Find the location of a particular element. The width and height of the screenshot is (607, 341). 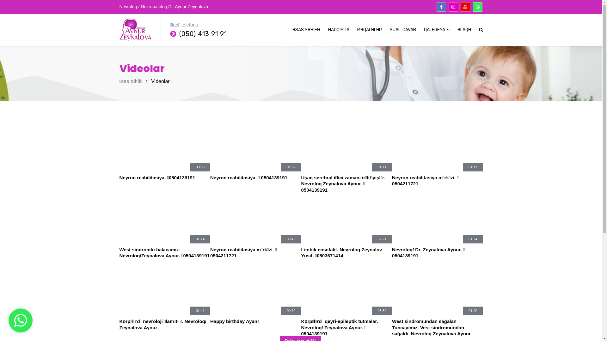

QALEREYA is located at coordinates (436, 30).